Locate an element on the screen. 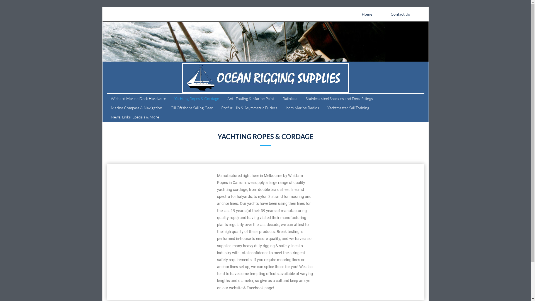  Railblaza is located at coordinates (290, 99).